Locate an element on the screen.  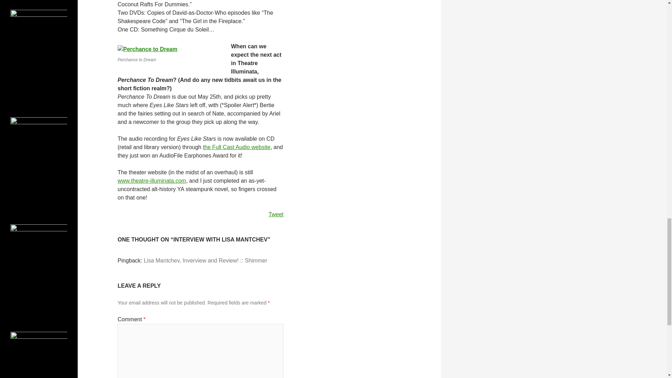
Lisa Mantchev, Inverview and Review! :: Shimmer is located at coordinates (205, 260).